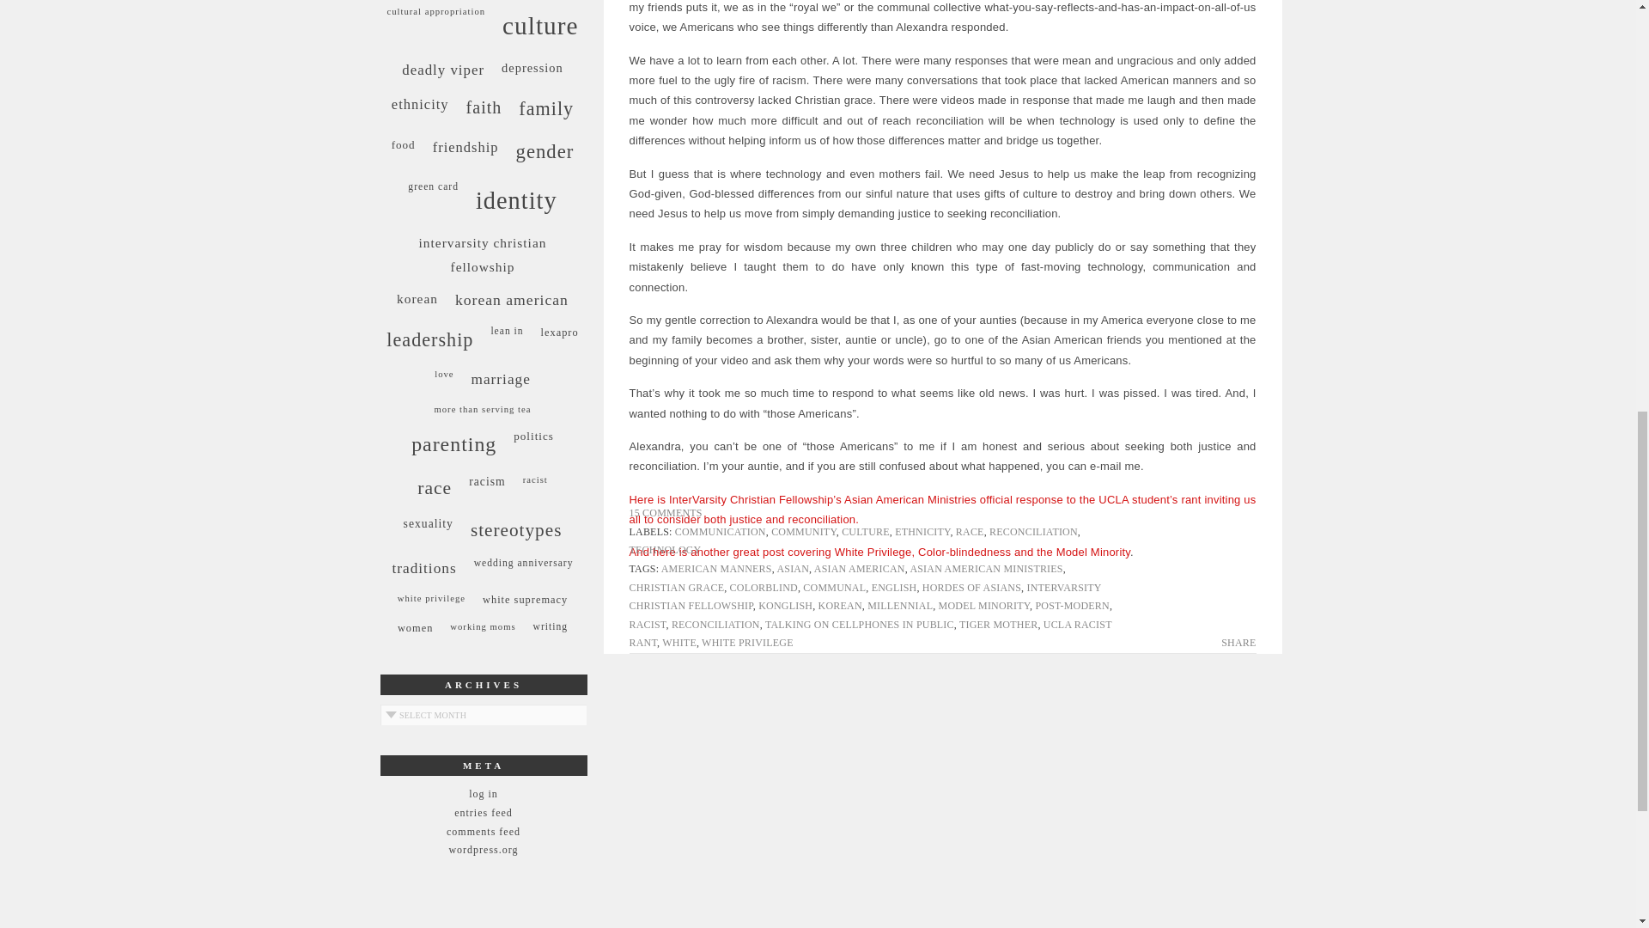 The image size is (1649, 928). What do you see at coordinates (860, 568) in the screenshot?
I see `ASIAN AMERICAN` at bounding box center [860, 568].